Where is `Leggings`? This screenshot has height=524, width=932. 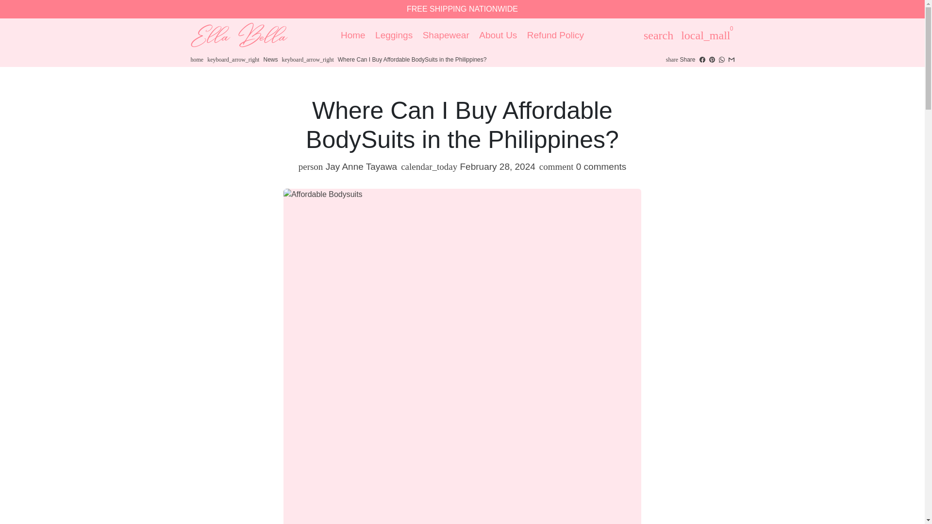 Leggings is located at coordinates (394, 35).